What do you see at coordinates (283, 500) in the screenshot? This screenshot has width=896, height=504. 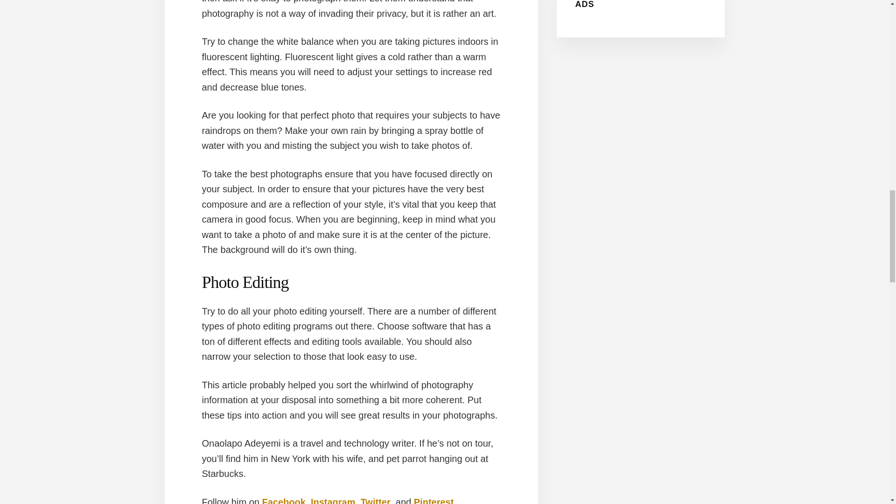 I see `Facebook` at bounding box center [283, 500].